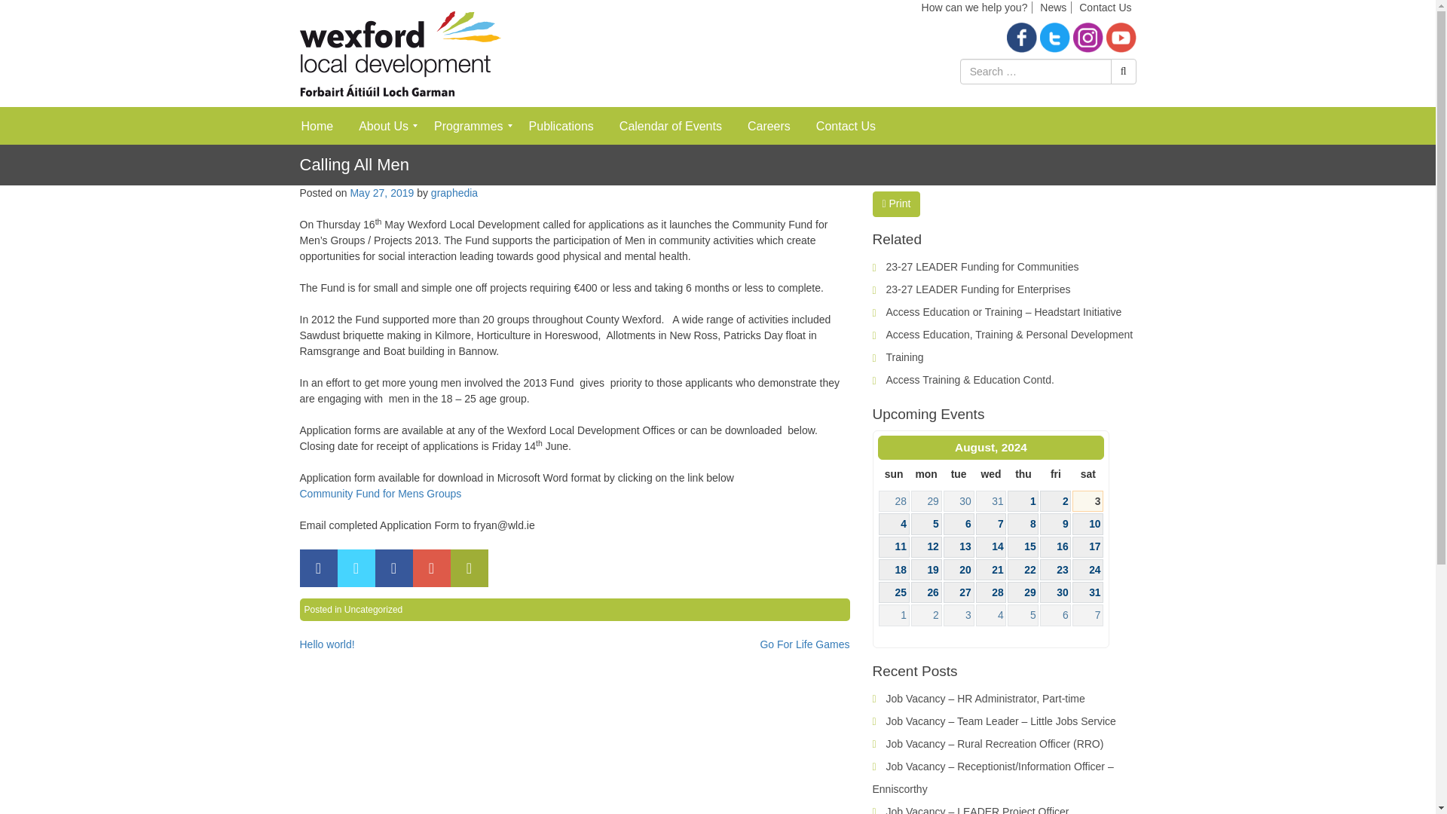 The width and height of the screenshot is (1447, 814). Describe the element at coordinates (383, 125) in the screenshot. I see `About Us` at that location.